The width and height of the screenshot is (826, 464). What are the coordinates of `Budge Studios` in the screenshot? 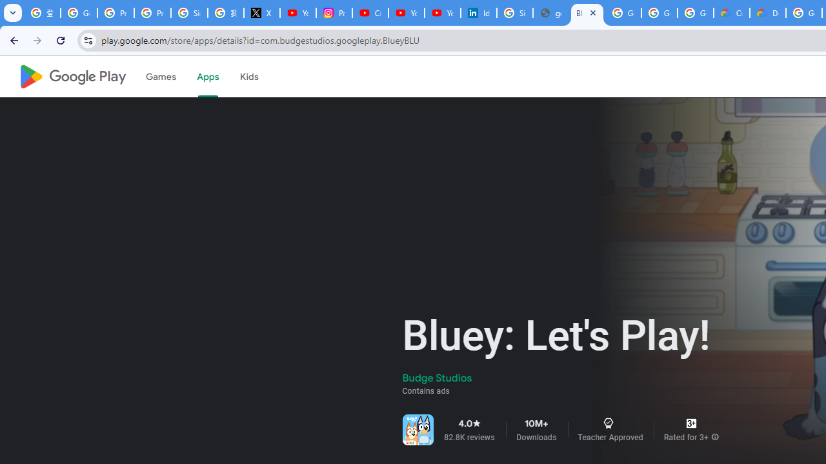 It's located at (438, 378).